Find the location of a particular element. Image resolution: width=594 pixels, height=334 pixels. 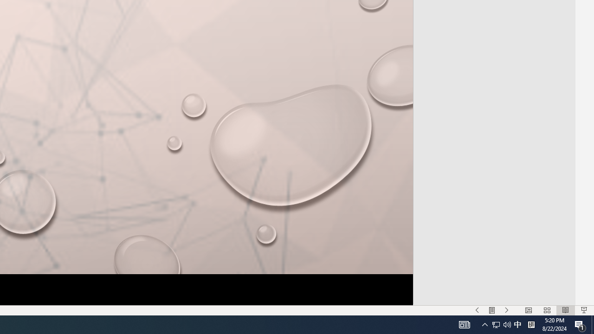

Slide Show is located at coordinates (584, 310).